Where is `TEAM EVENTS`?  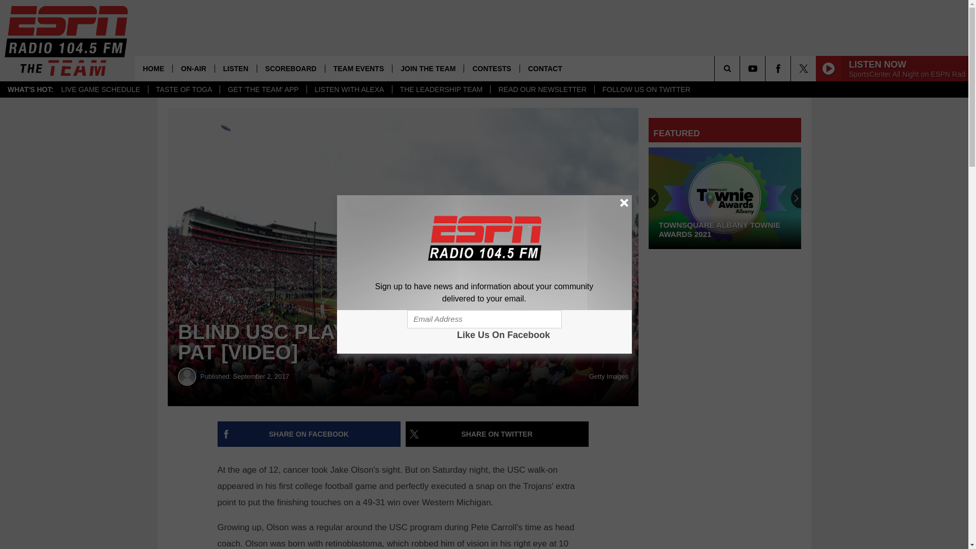 TEAM EVENTS is located at coordinates (358, 68).